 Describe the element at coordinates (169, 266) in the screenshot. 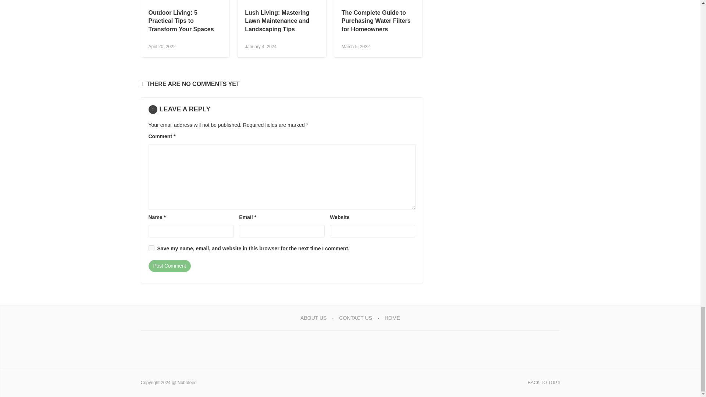

I see `Post Comment` at that location.